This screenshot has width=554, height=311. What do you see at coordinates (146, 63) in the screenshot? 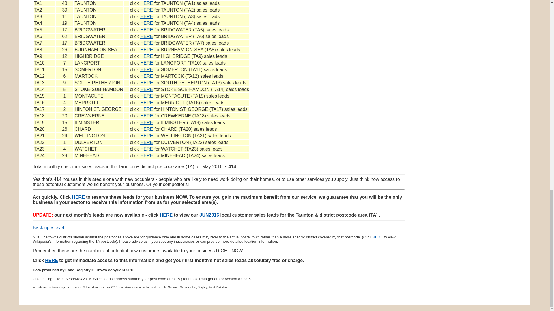
I see `customer sales leads in LANGPORT - TA10` at bounding box center [146, 63].